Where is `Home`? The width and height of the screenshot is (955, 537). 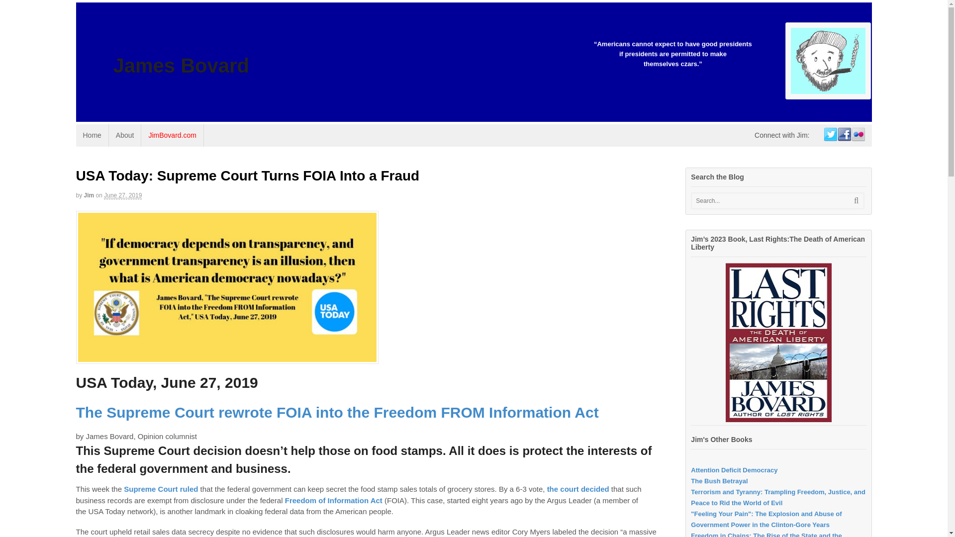 Home is located at coordinates (92, 135).